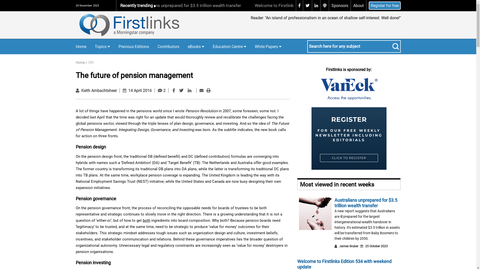 This screenshot has width=480, height=270. What do you see at coordinates (168, 47) in the screenshot?
I see `Contributors` at bounding box center [168, 47].